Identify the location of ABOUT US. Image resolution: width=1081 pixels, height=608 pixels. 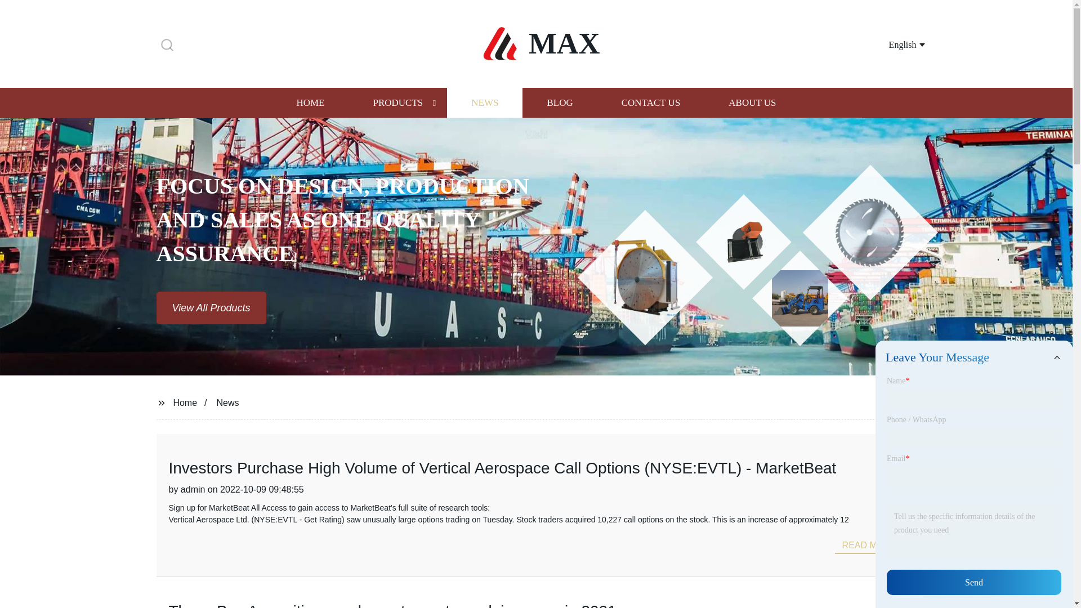
(752, 102).